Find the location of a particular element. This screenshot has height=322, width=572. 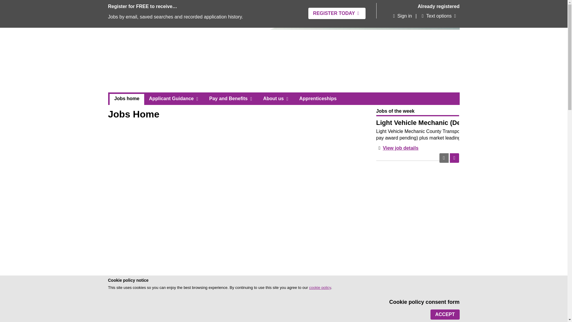

Sign in is located at coordinates (401, 16).